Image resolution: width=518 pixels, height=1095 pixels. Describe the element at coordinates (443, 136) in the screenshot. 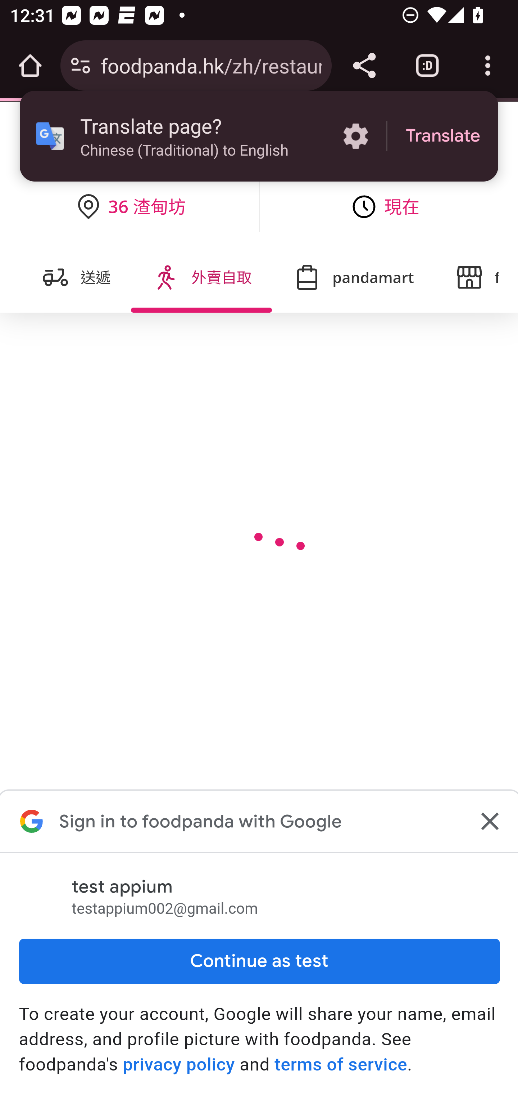

I see `Translate` at that location.